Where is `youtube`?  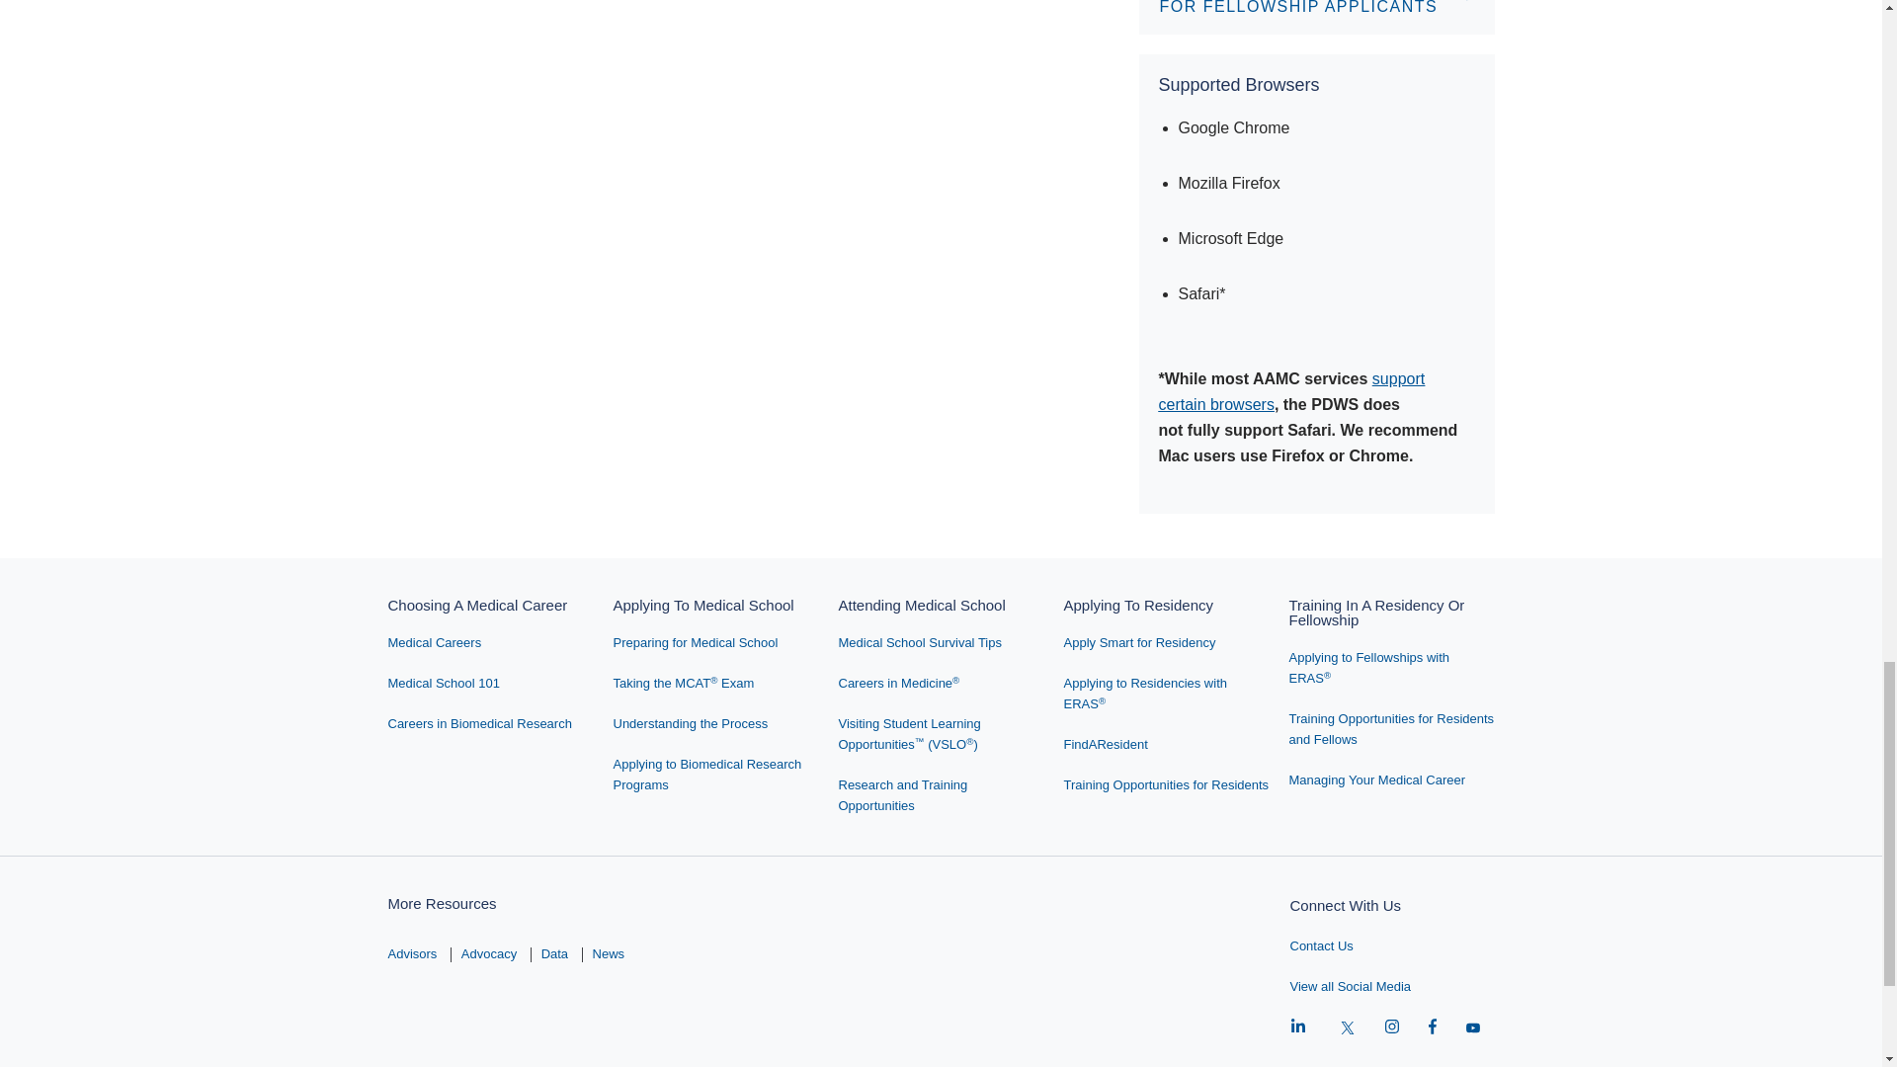
youtube is located at coordinates (1472, 1027).